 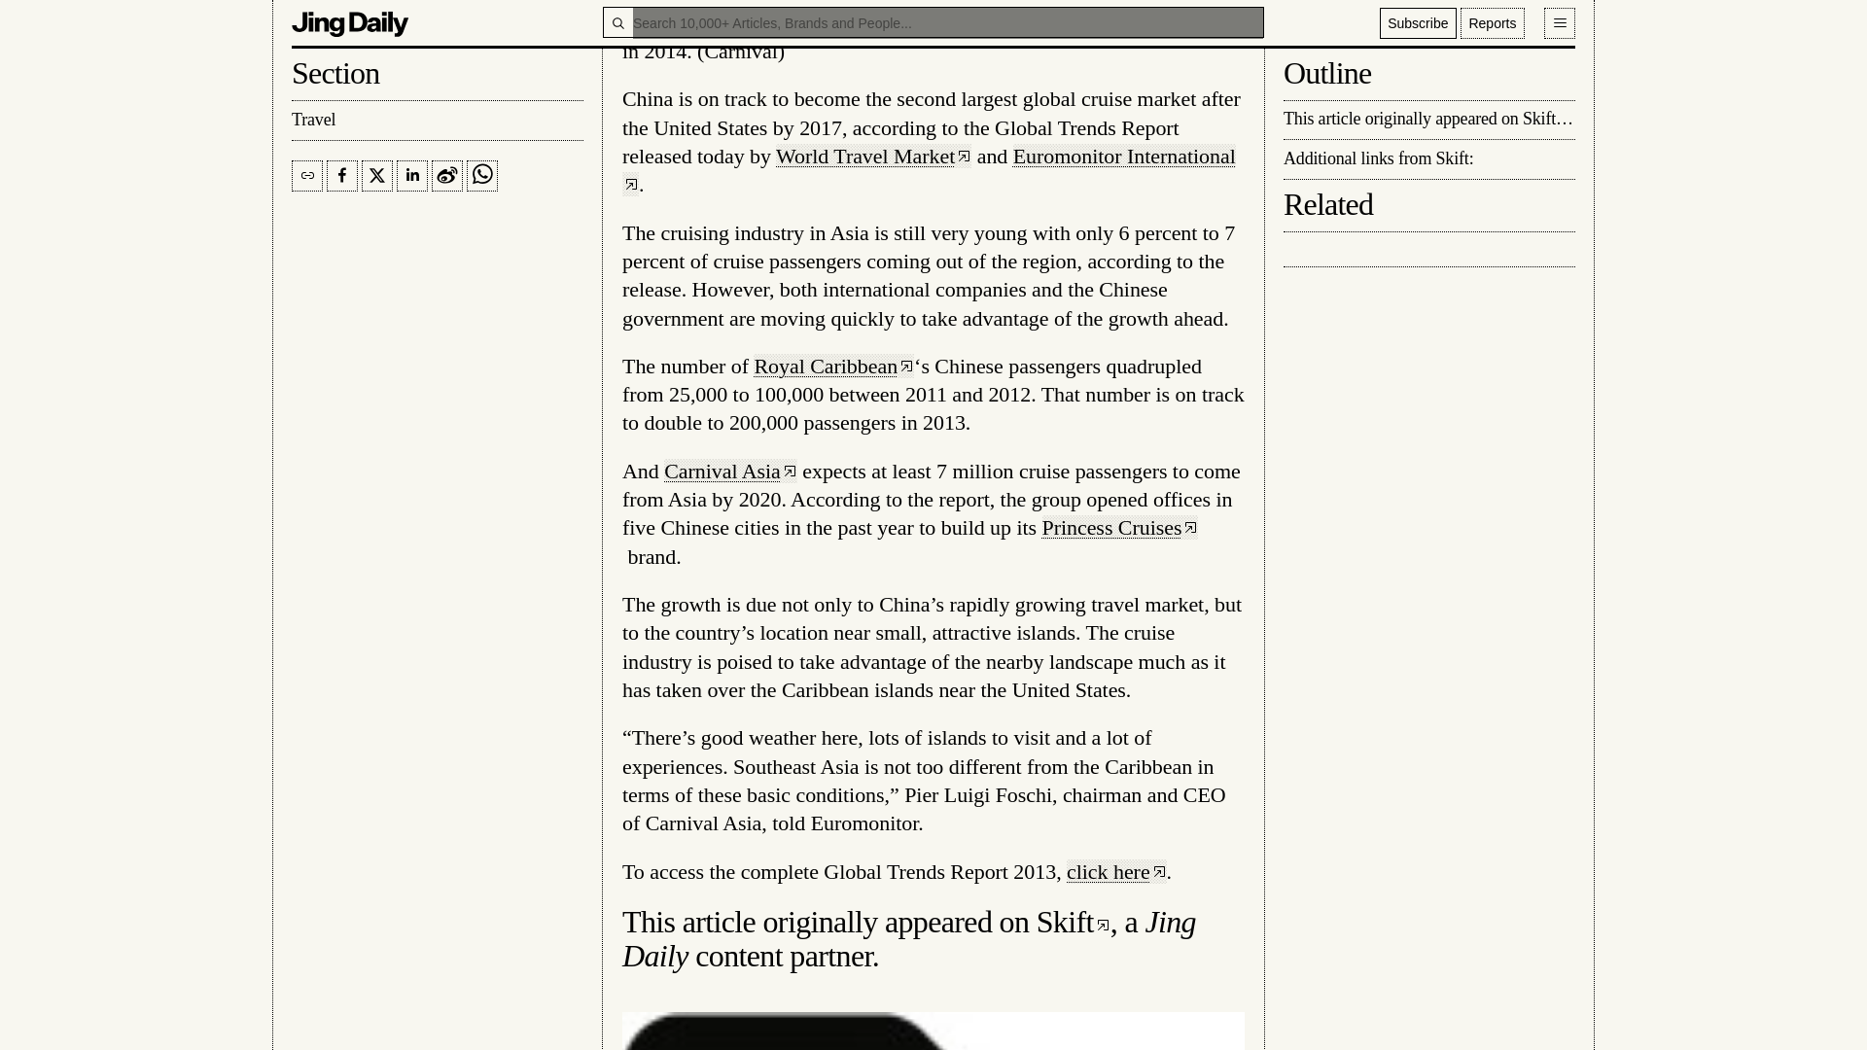 What do you see at coordinates (1120, 527) in the screenshot?
I see `Princess Cruises` at bounding box center [1120, 527].